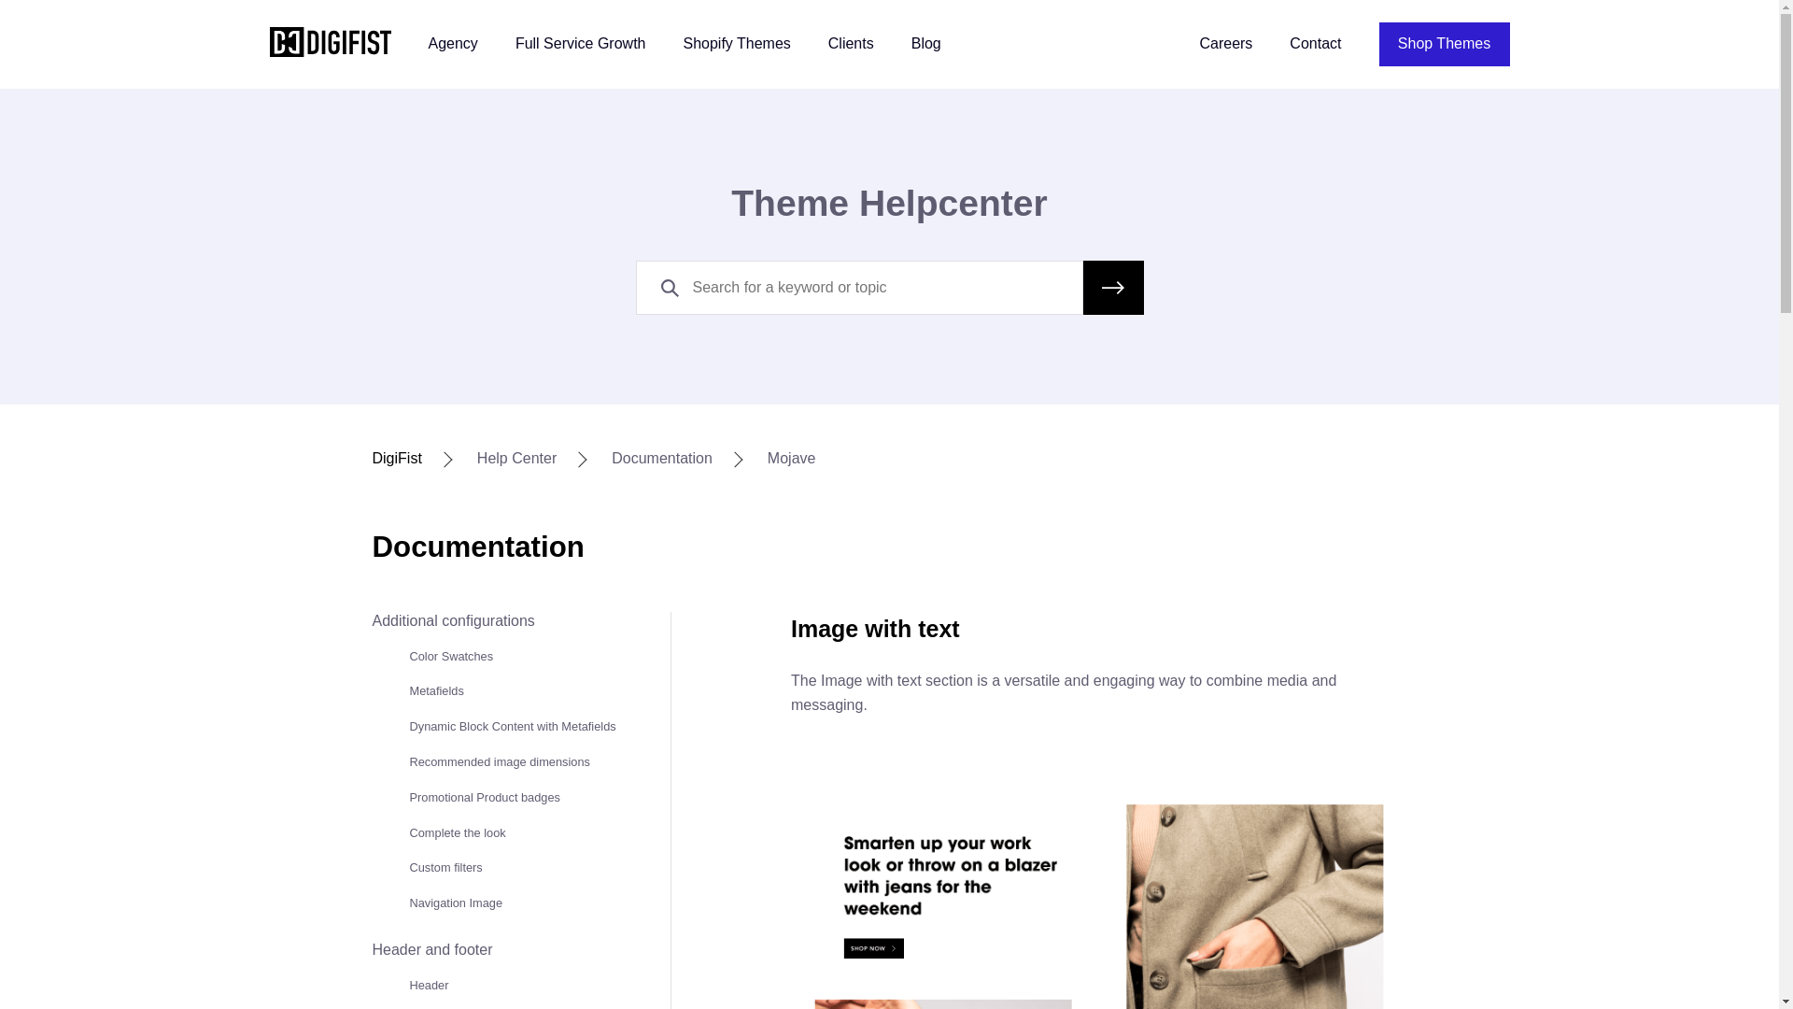 The width and height of the screenshot is (1793, 1009). Describe the element at coordinates (499, 760) in the screenshot. I see `Recommended image dimensions` at that location.